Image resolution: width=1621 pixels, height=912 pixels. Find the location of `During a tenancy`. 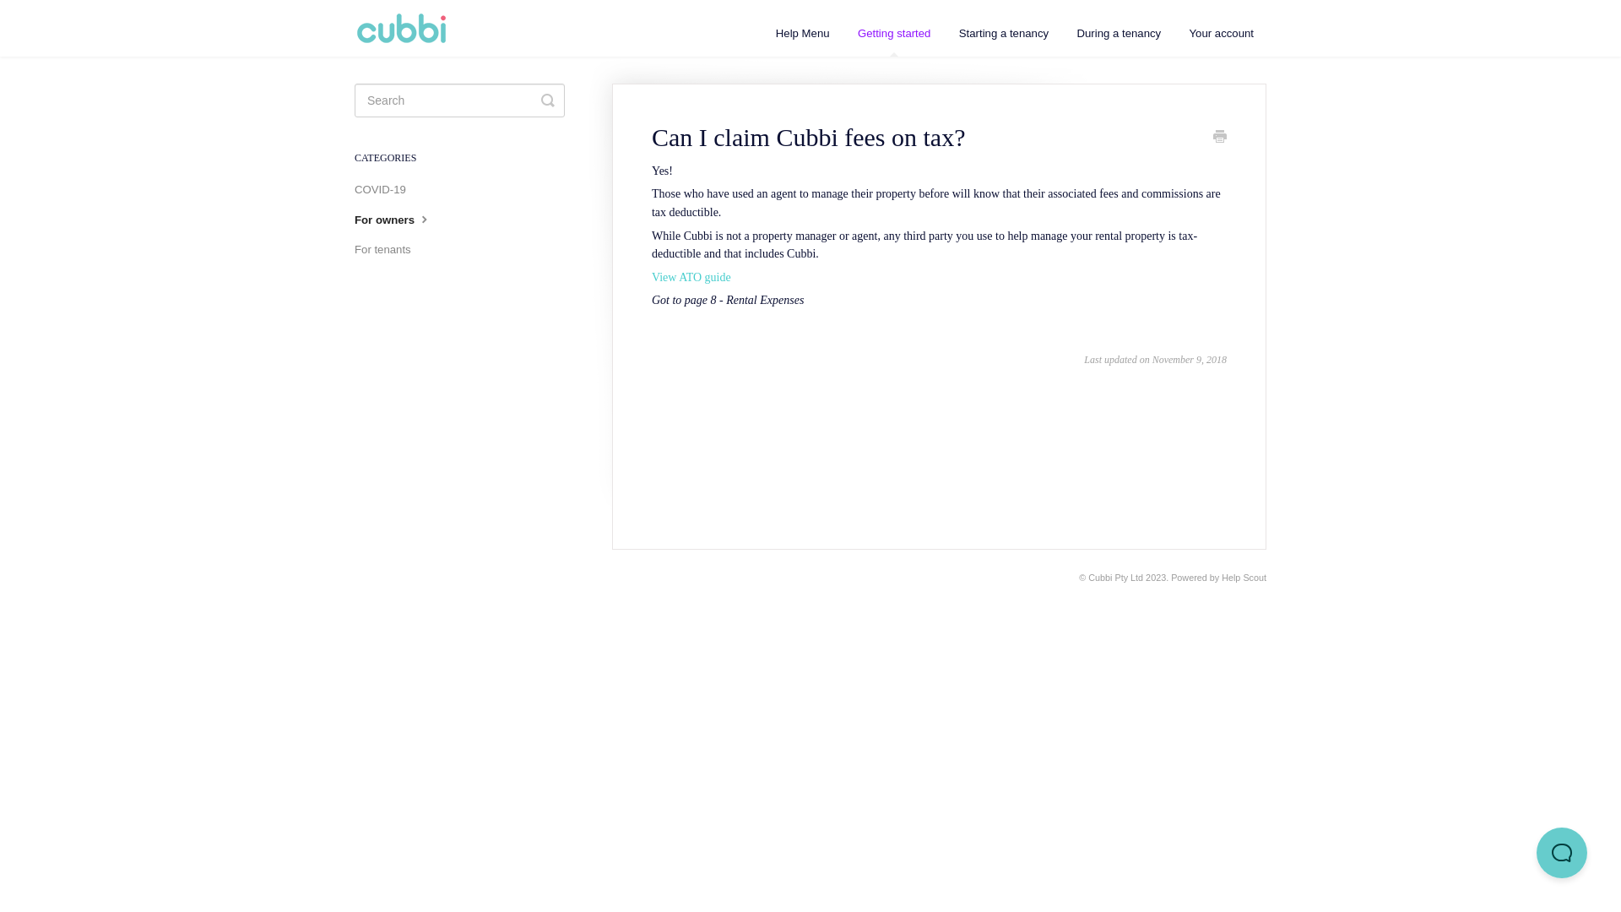

During a tenancy is located at coordinates (1119, 34).